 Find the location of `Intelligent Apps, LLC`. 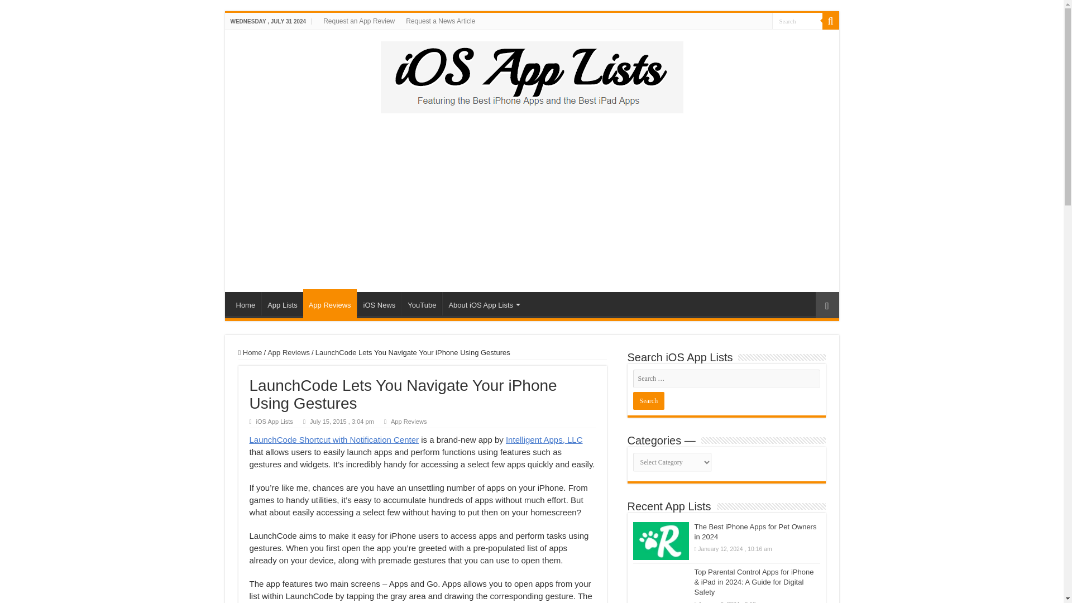

Intelligent Apps, LLC is located at coordinates (544, 439).